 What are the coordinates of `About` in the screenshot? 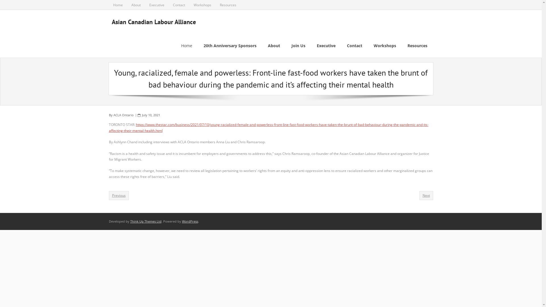 It's located at (136, 5).